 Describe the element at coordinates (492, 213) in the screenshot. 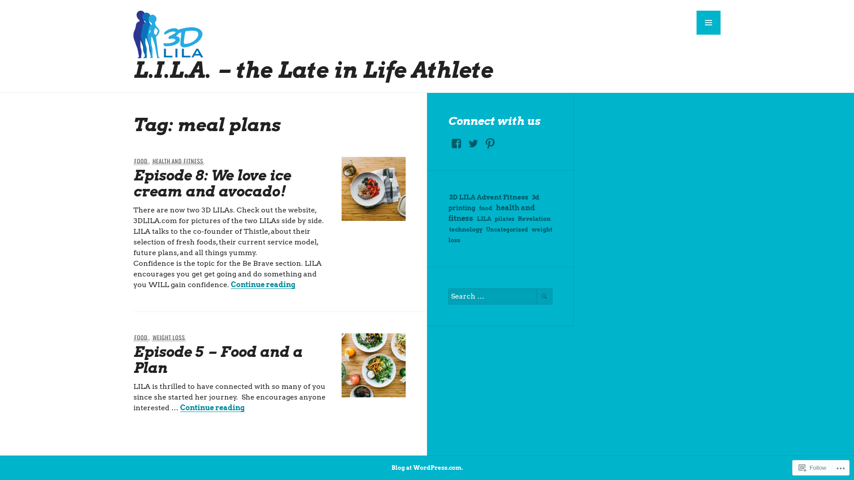

I see `health and fitness` at that location.